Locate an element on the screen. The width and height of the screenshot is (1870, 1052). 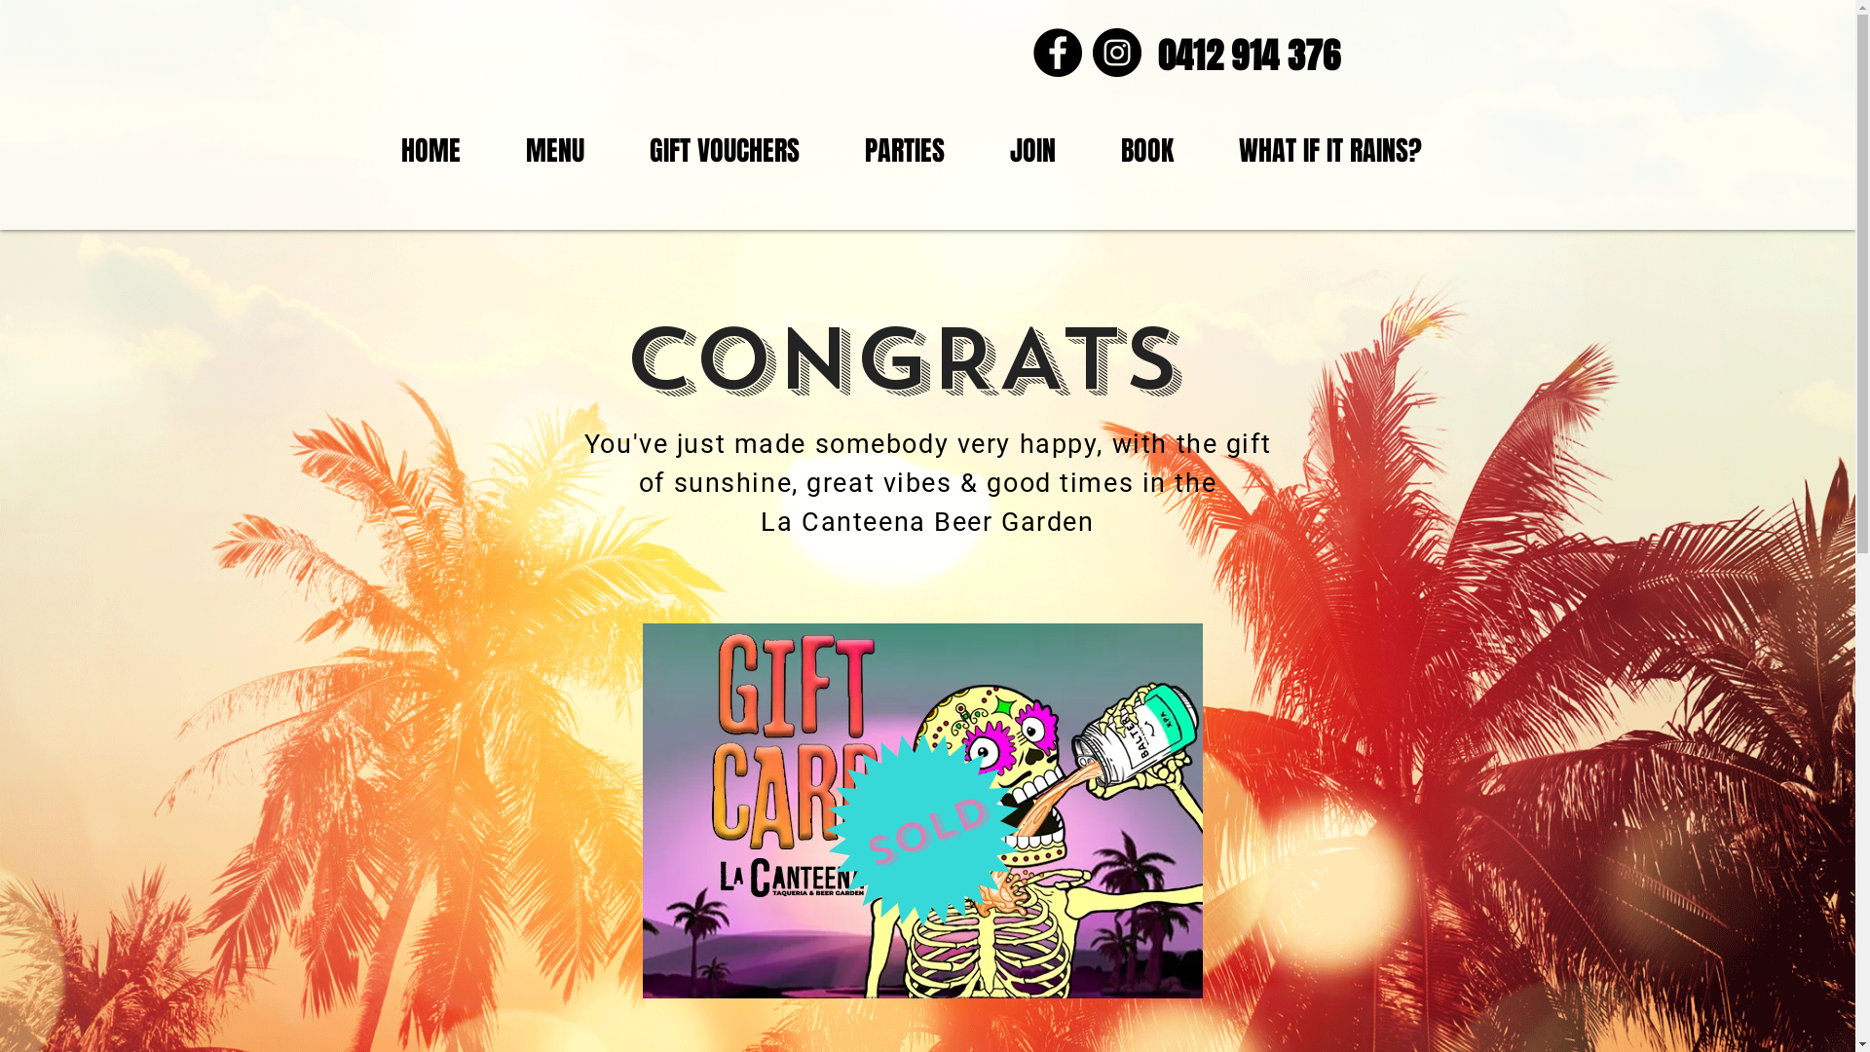
JOIN is located at coordinates (1033, 151).